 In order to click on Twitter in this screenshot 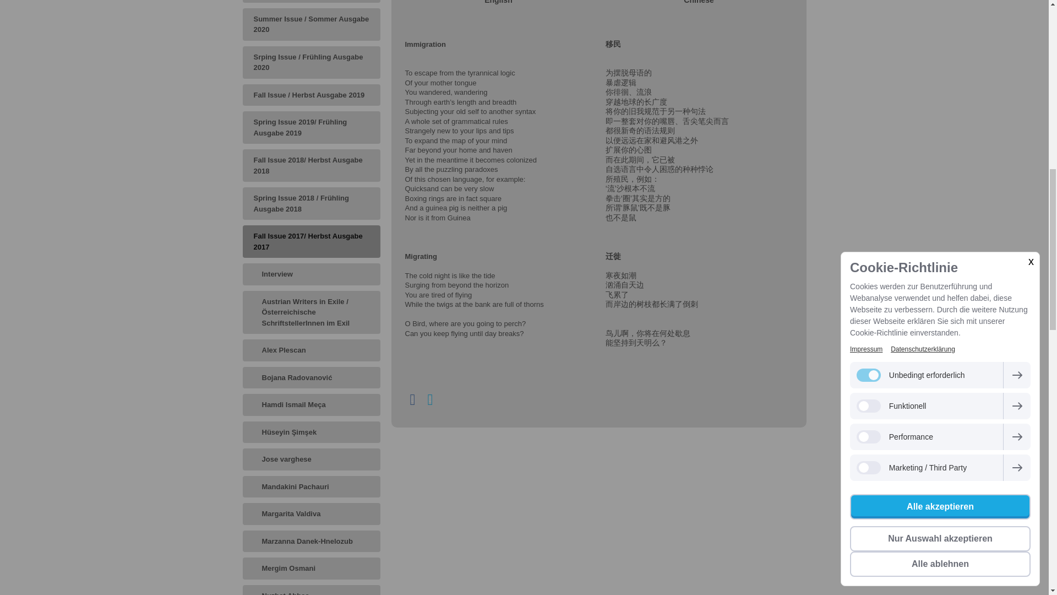, I will do `click(431, 399)`.